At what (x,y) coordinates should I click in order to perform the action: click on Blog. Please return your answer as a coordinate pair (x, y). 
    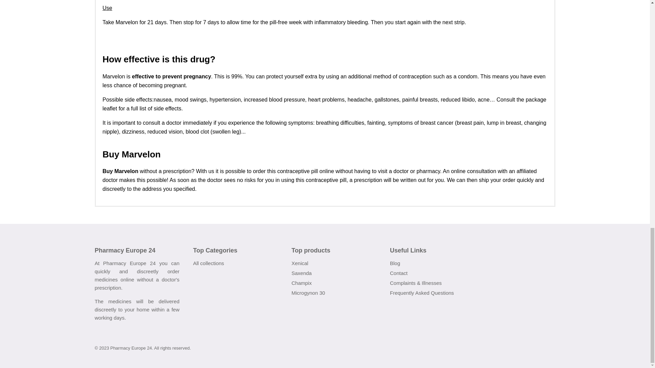
    Looking at the image, I should click on (395, 263).